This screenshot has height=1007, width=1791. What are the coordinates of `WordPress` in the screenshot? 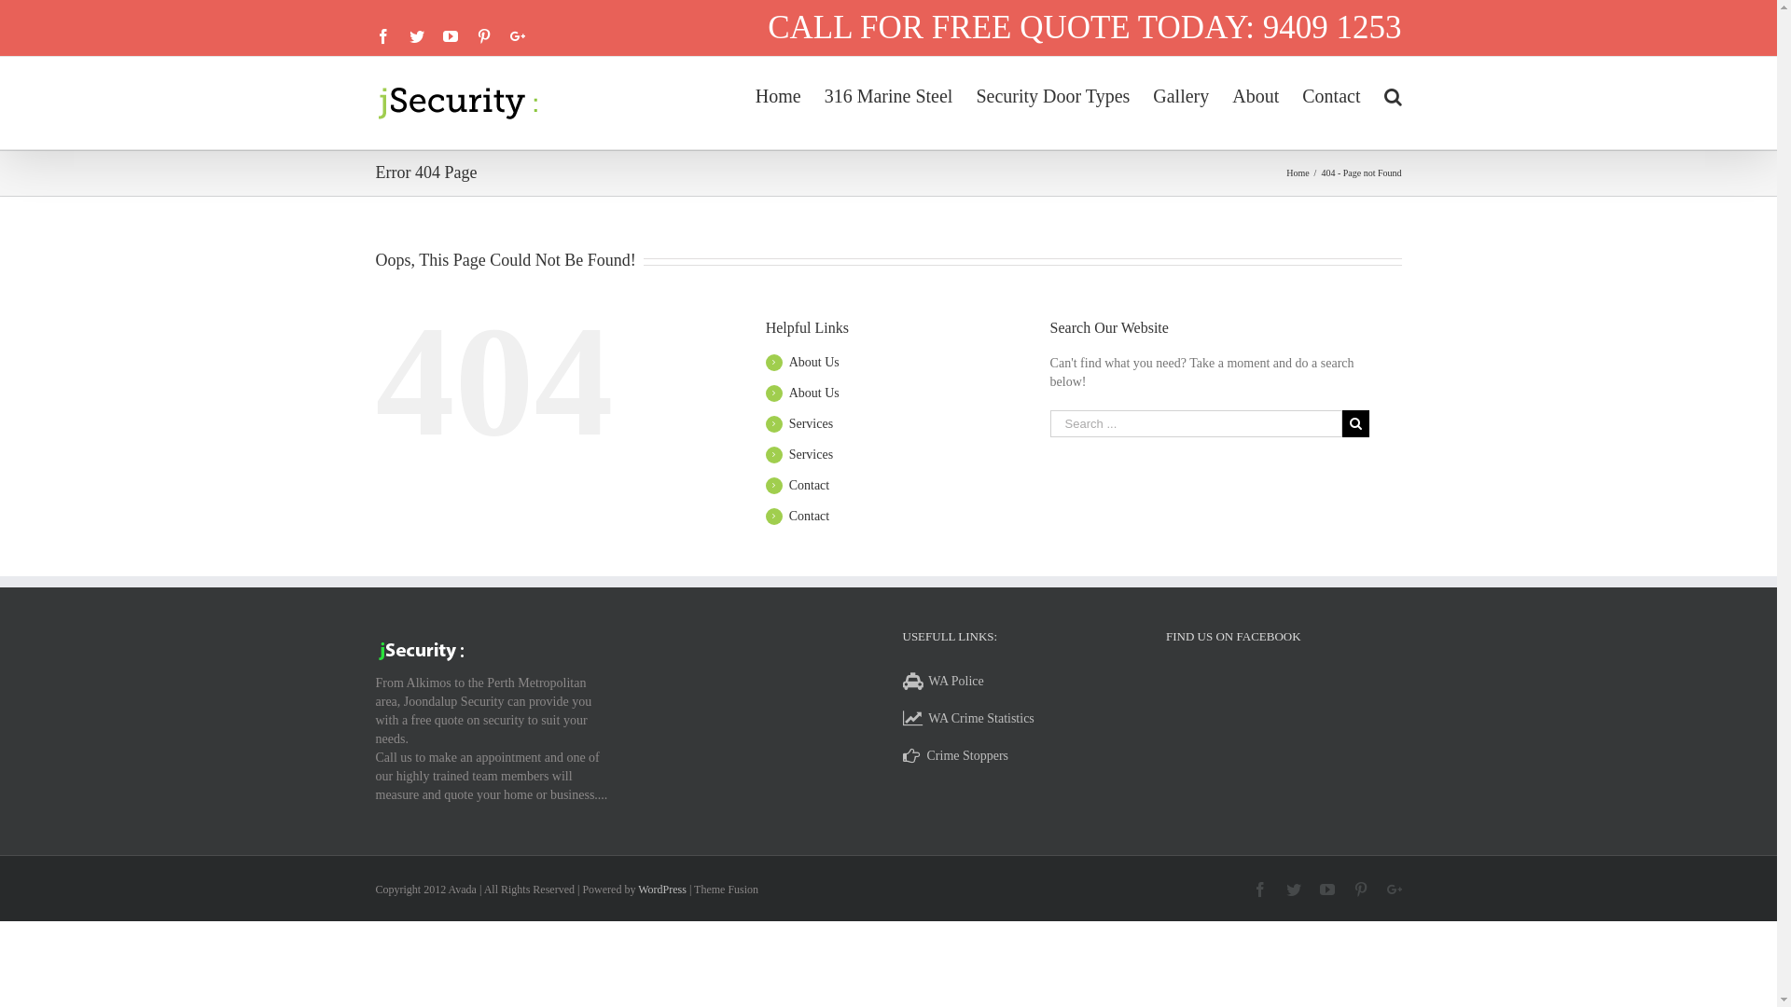 It's located at (662, 890).